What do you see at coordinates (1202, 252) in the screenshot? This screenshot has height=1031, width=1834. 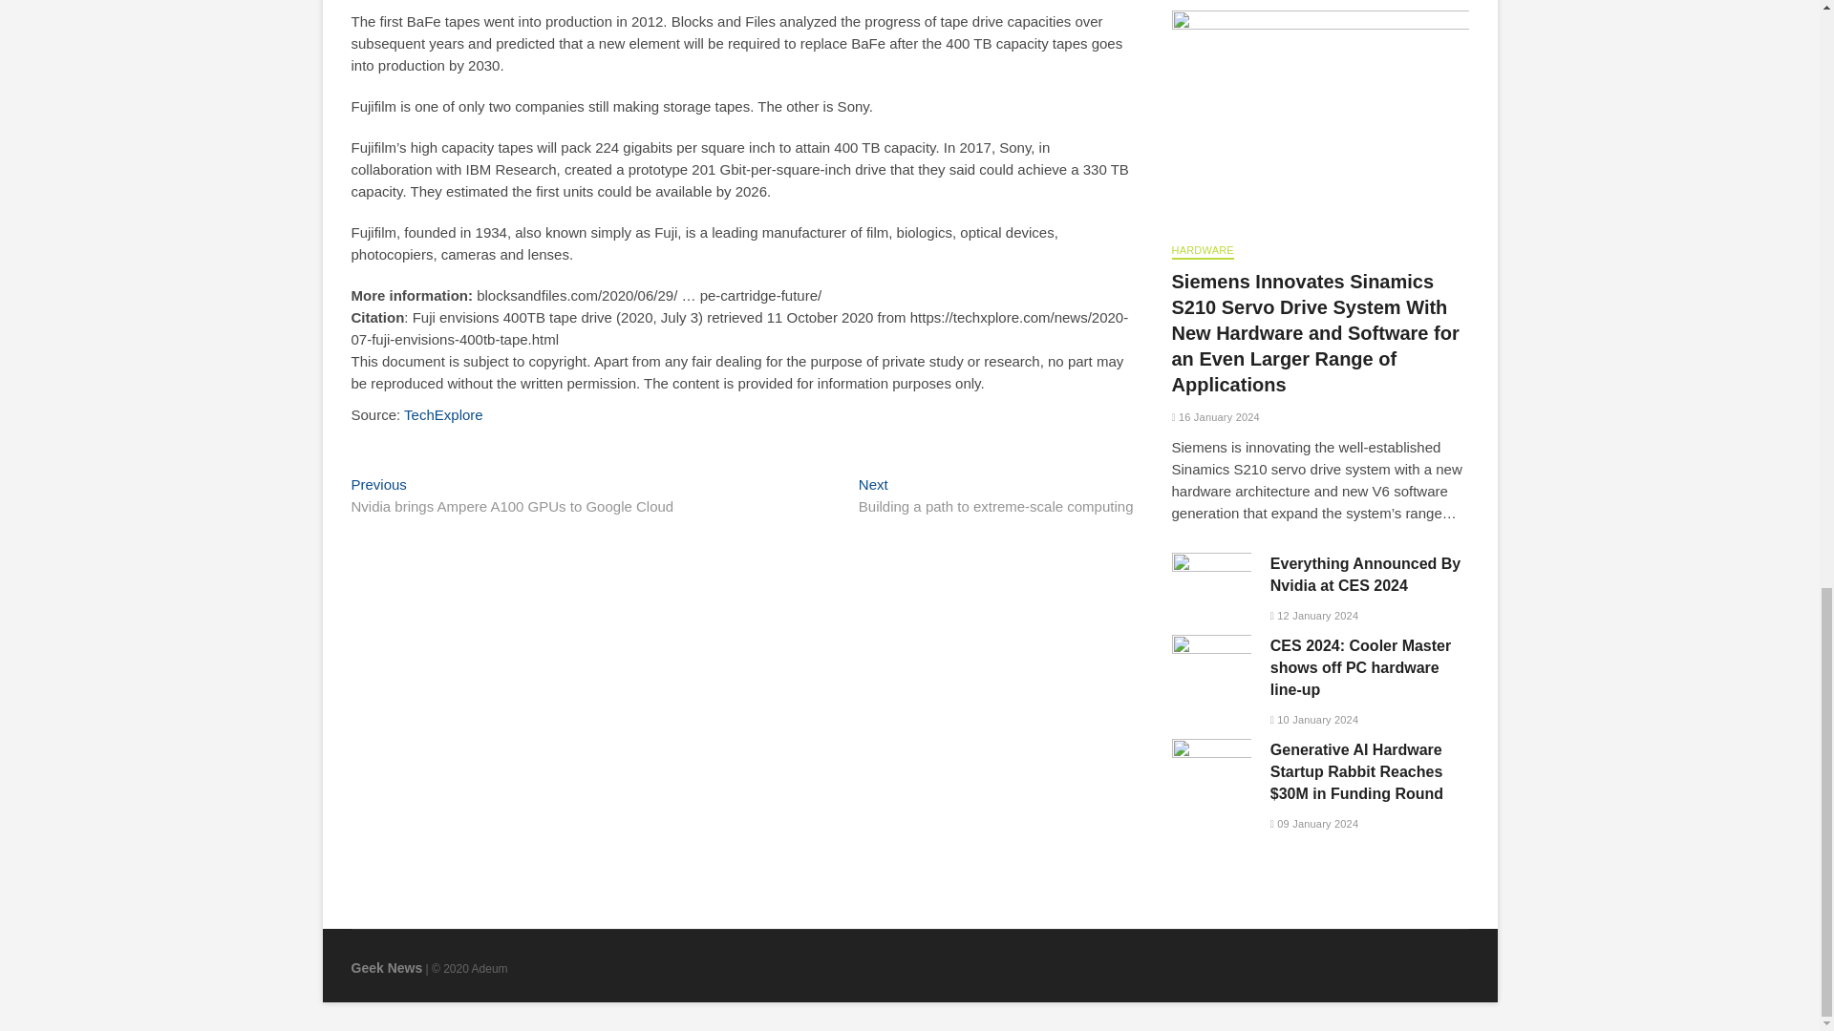 I see `HARDWARE` at bounding box center [1202, 252].